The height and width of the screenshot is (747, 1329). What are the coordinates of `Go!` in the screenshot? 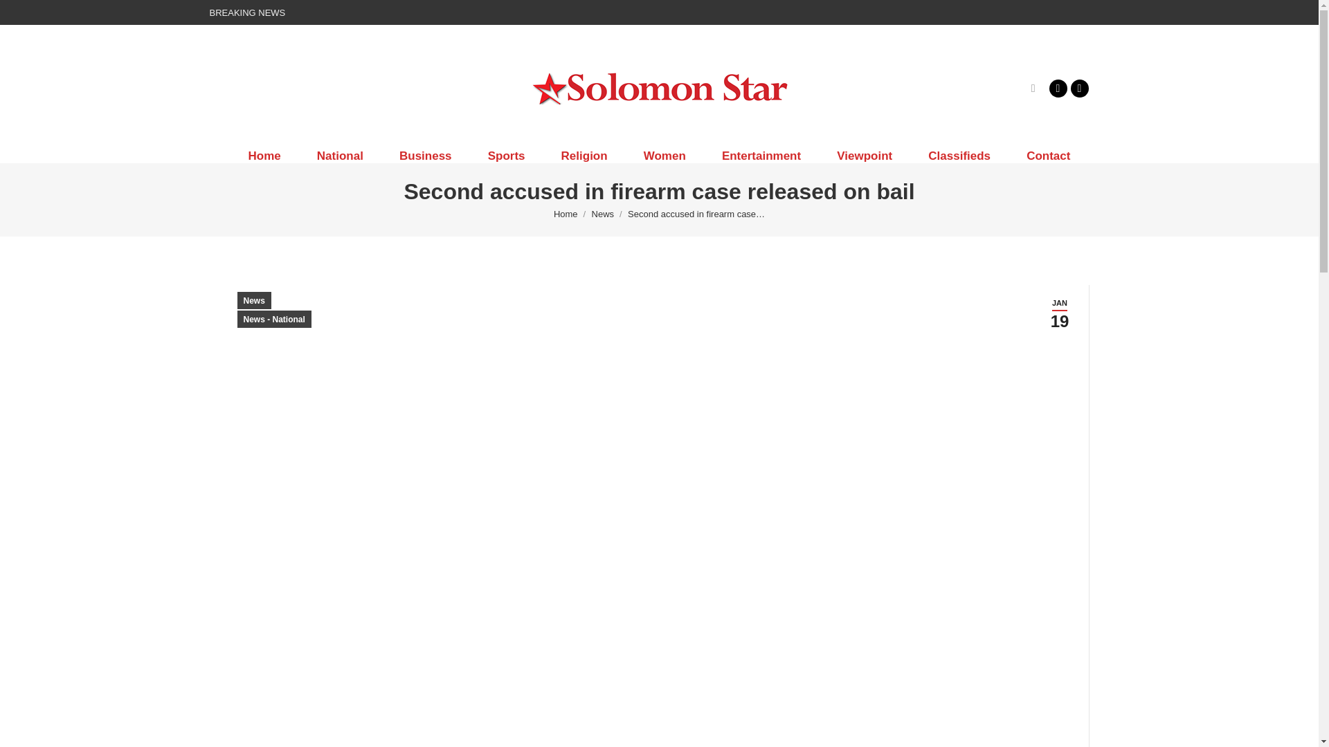 It's located at (22, 15).